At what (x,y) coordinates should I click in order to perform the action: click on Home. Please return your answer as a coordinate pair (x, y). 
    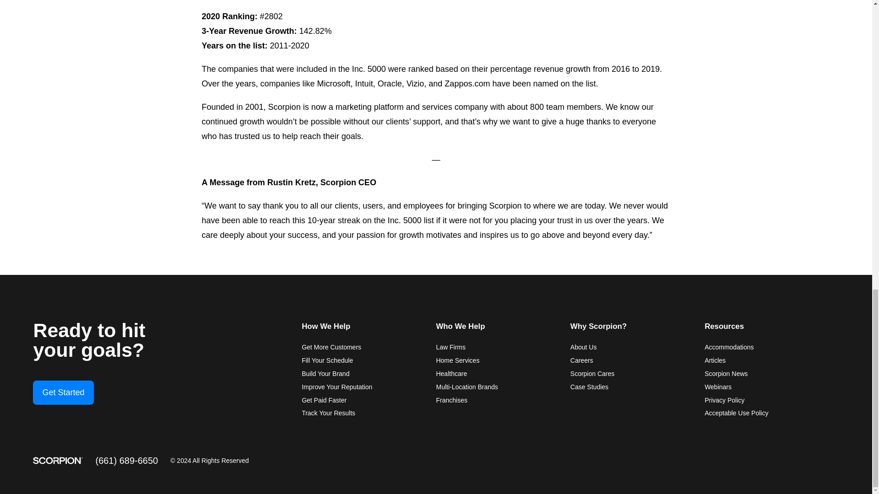
    Looking at the image, I should click on (58, 461).